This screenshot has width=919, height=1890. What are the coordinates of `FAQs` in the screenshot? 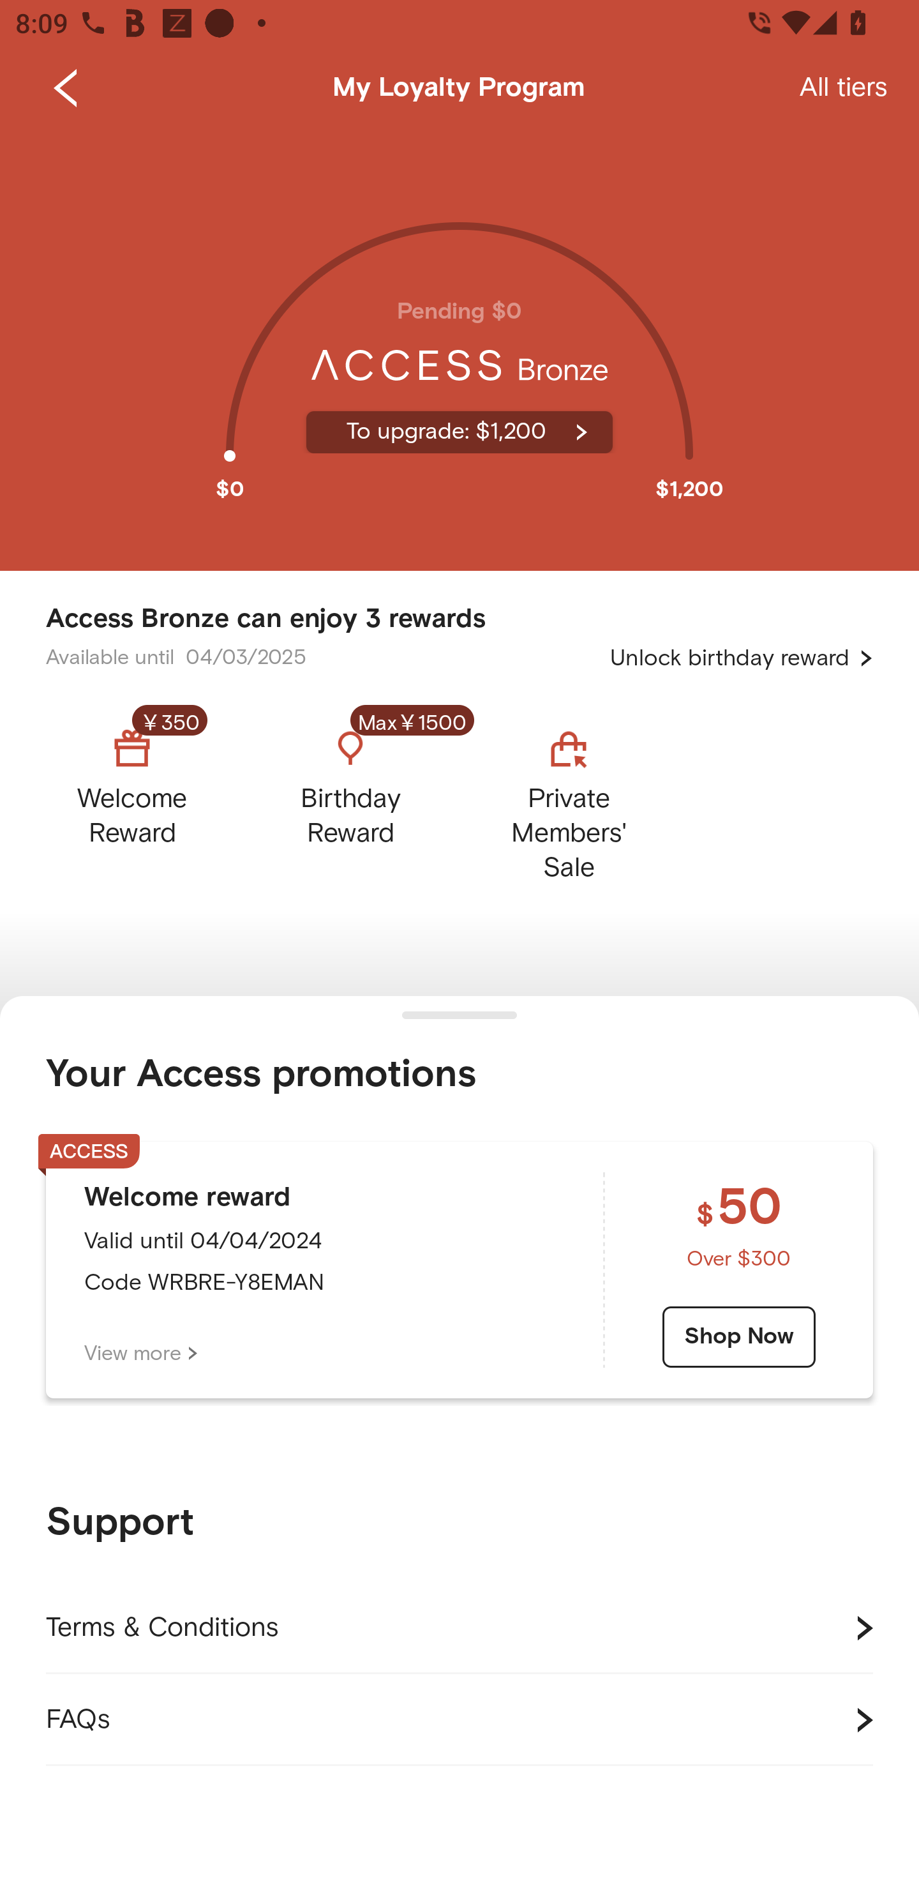 It's located at (459, 1720).